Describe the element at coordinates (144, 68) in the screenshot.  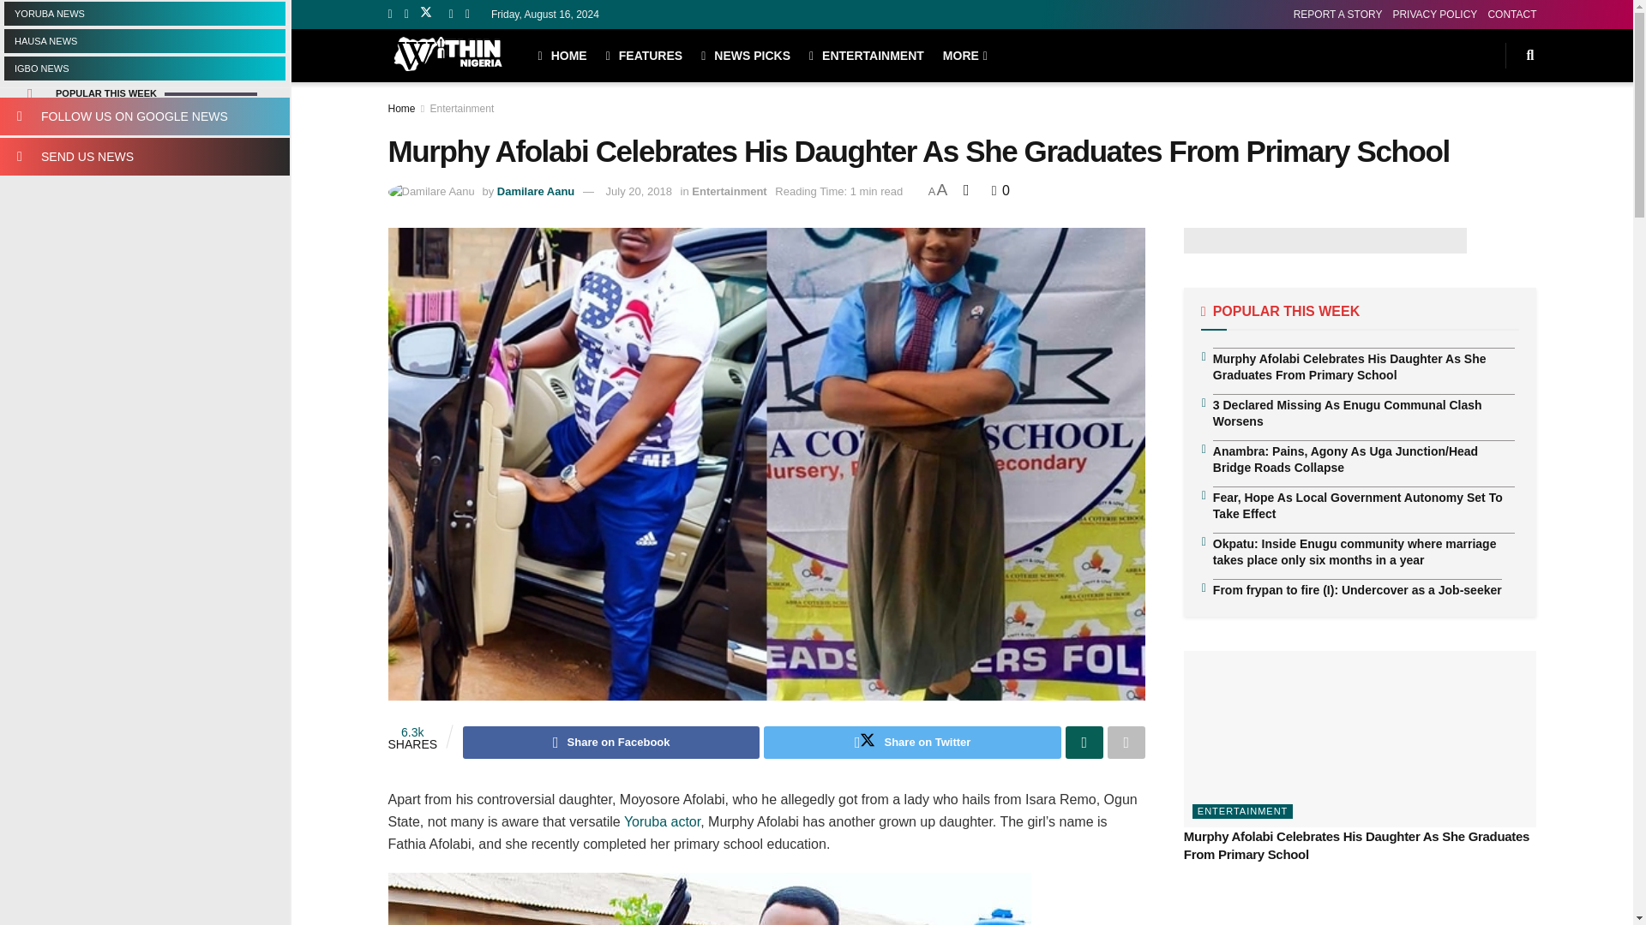
I see `IGBO NEWS` at that location.